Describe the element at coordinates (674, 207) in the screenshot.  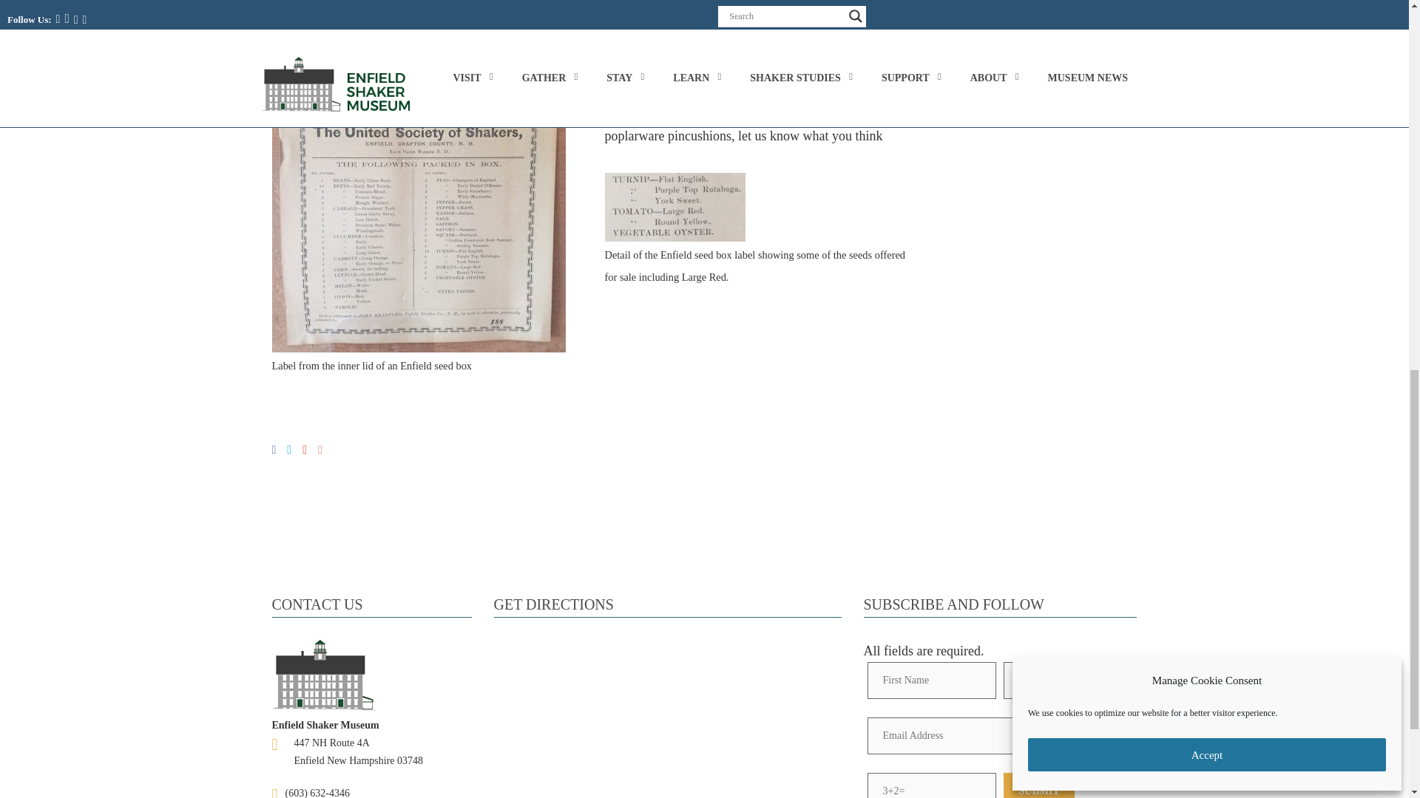
I see `Enfield seed box large red tomato` at that location.